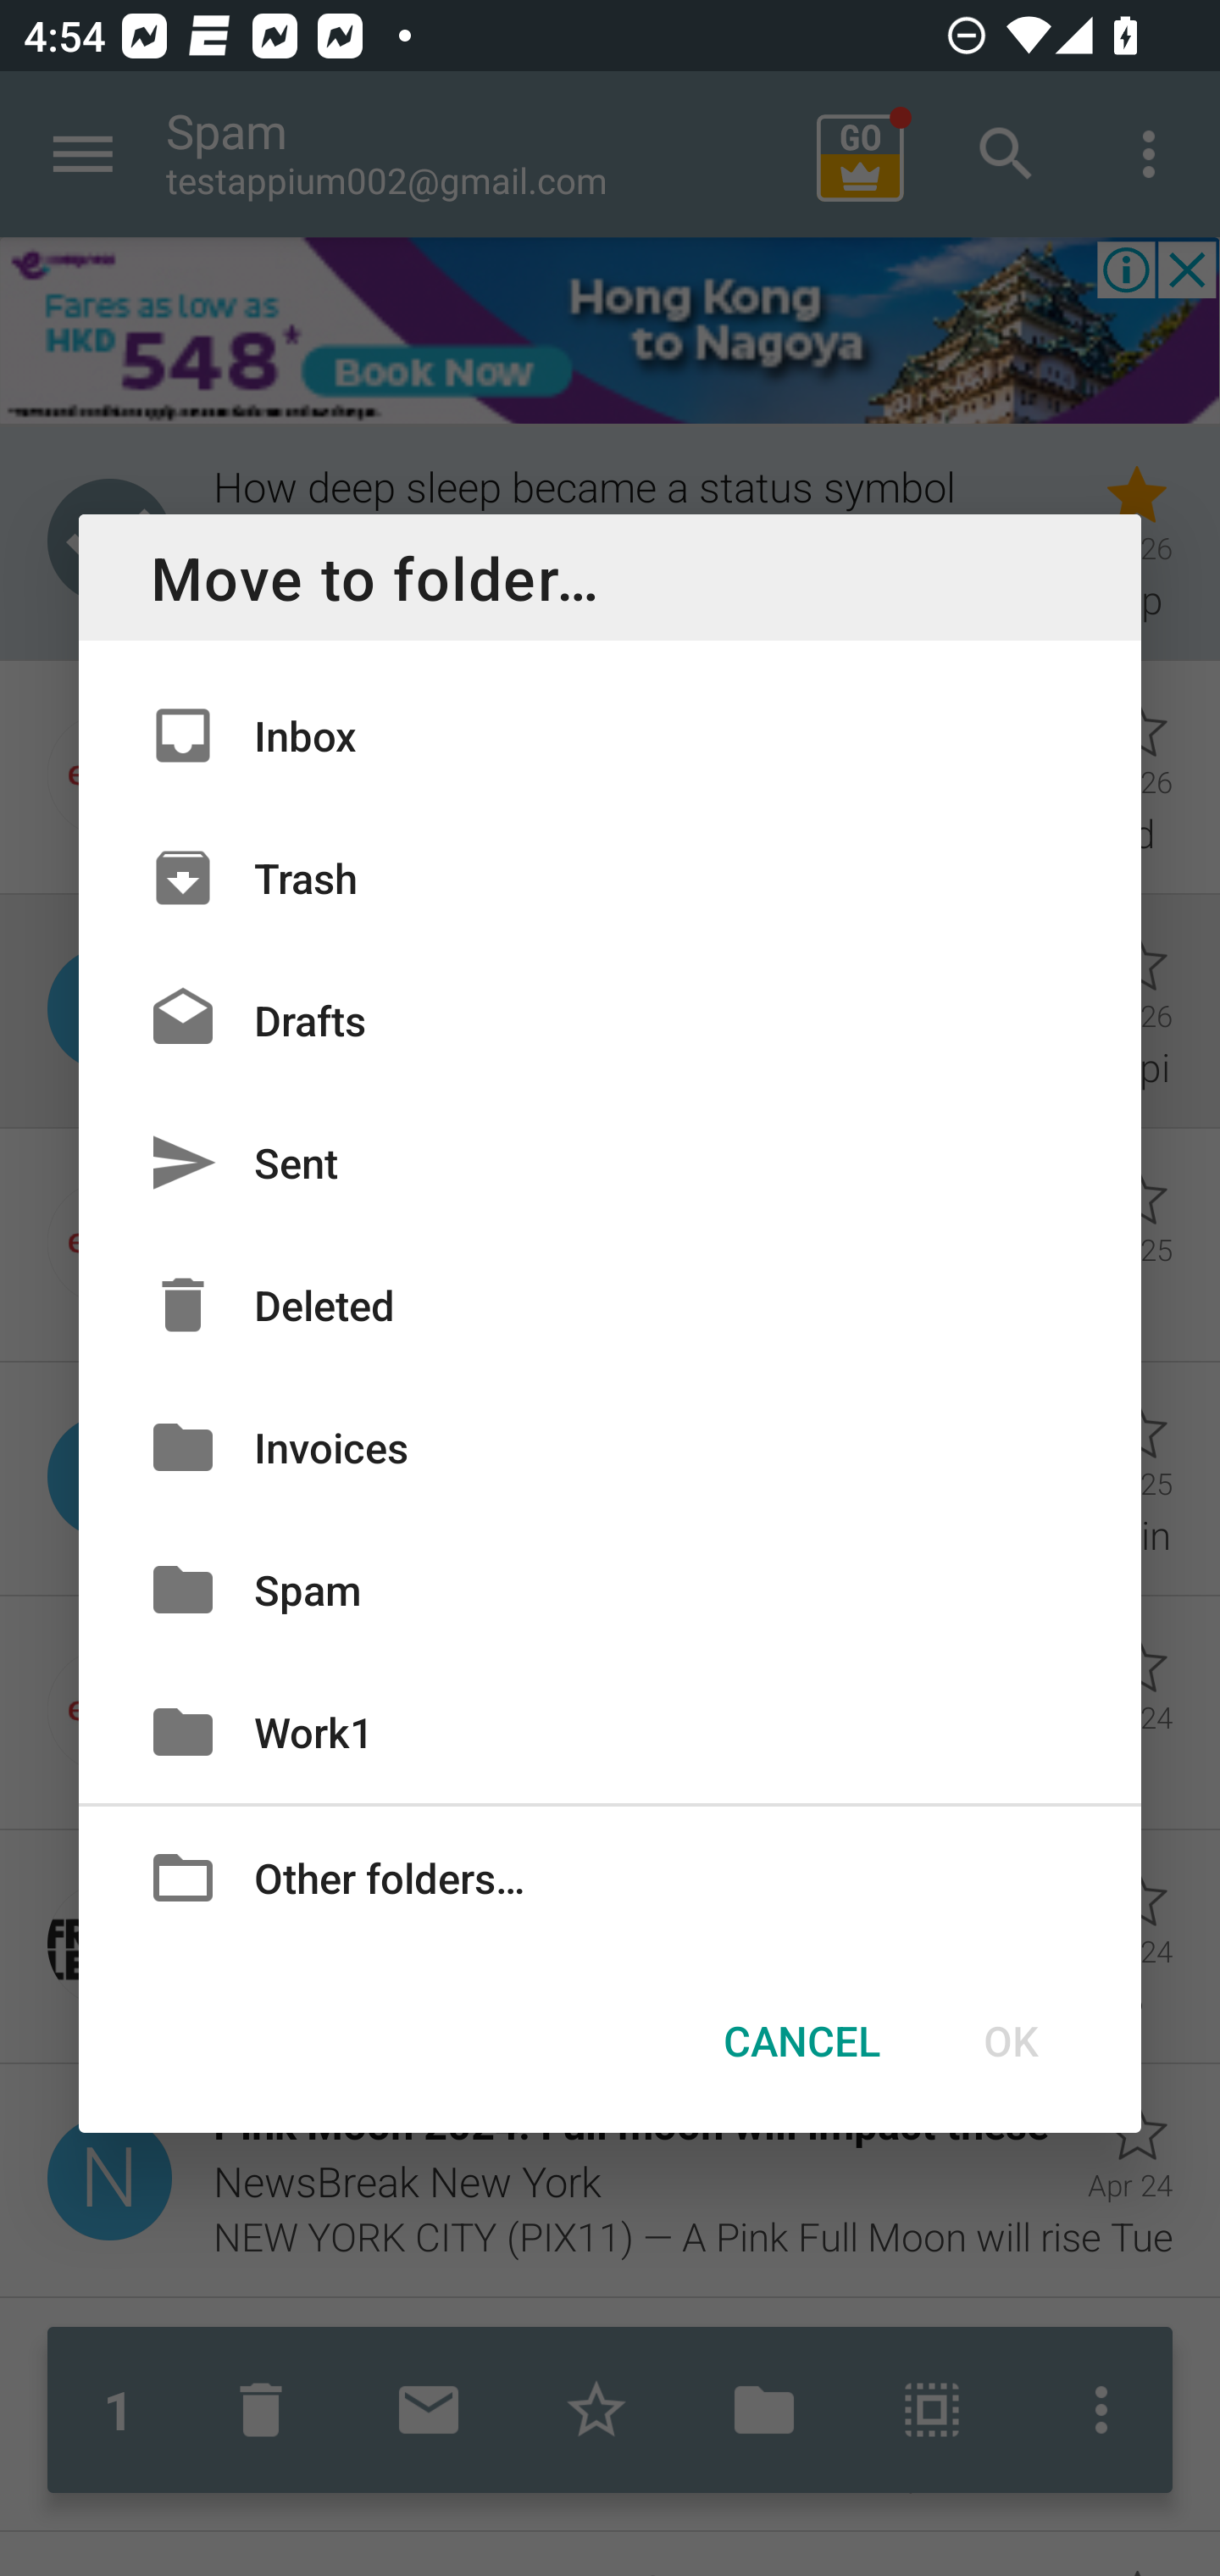 The width and height of the screenshot is (1220, 2576). Describe the element at coordinates (610, 736) in the screenshot. I see `Inbox` at that location.